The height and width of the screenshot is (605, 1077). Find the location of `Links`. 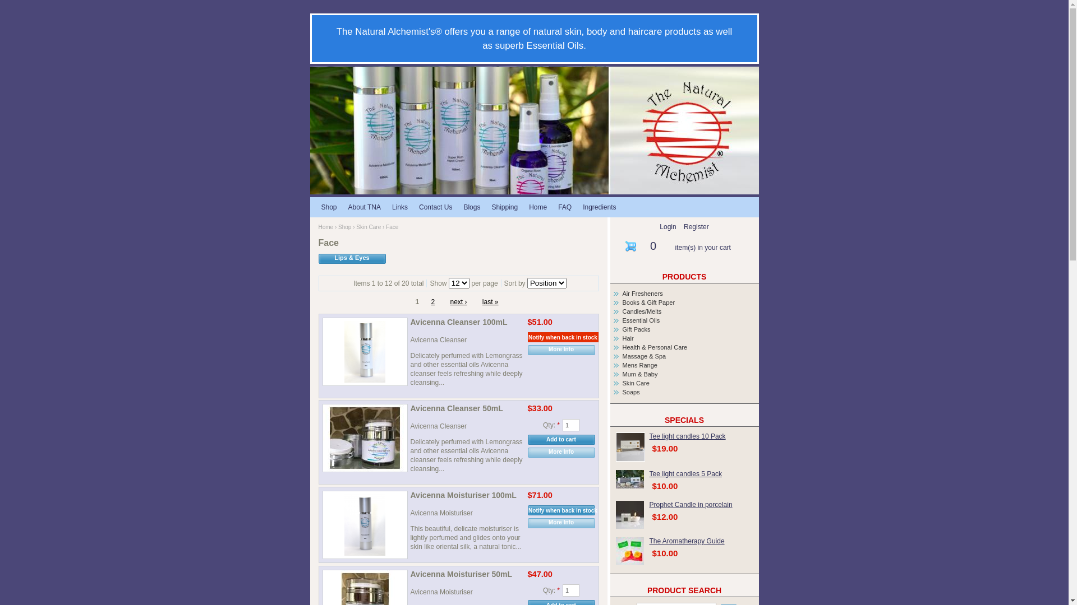

Links is located at coordinates (400, 207).